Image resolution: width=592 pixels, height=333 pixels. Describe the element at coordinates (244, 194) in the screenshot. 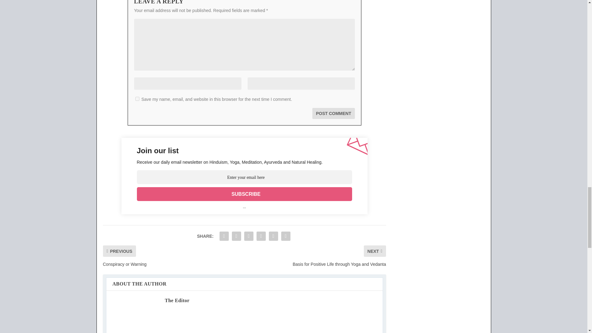

I see `Subscribe` at that location.